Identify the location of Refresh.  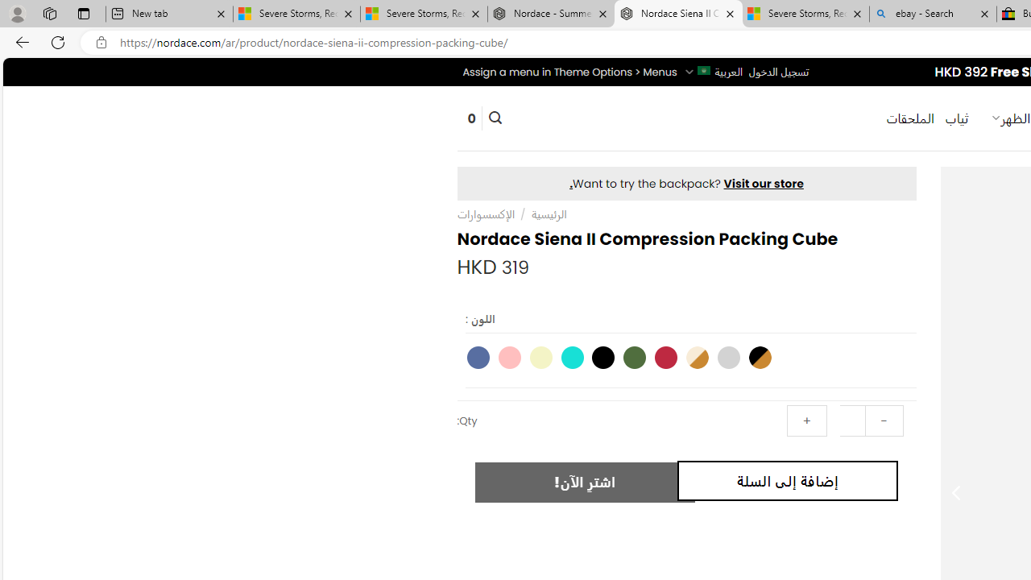
(58, 42).